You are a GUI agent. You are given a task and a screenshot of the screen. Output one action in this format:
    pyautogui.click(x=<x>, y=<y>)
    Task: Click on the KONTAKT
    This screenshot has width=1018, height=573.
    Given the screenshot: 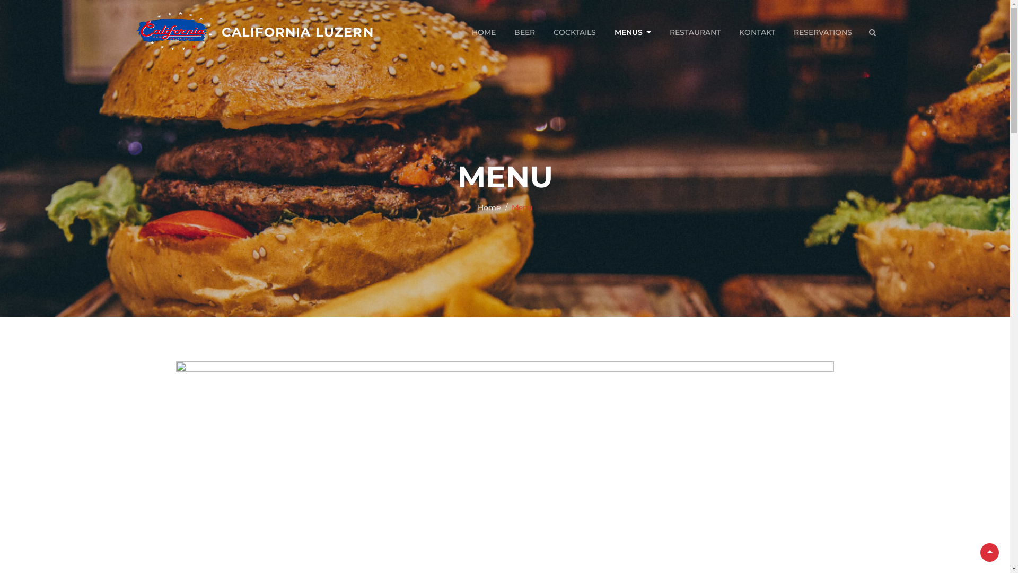 What is the action you would take?
    pyautogui.click(x=757, y=32)
    